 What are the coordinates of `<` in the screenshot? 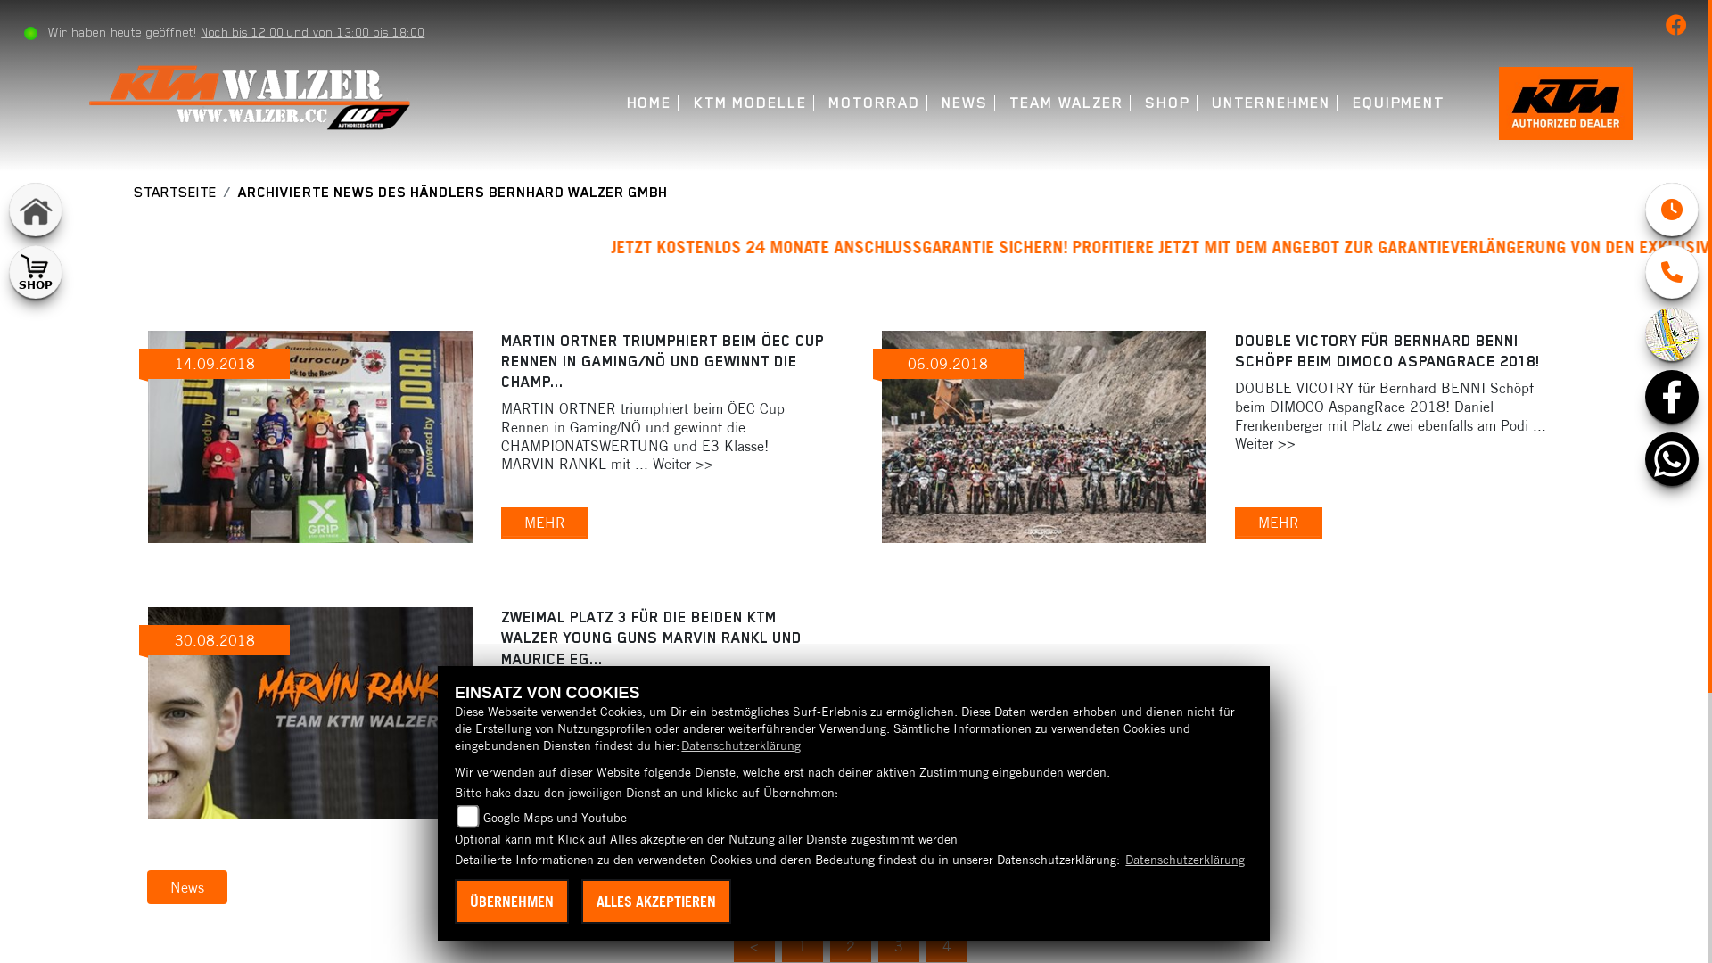 It's located at (753, 947).